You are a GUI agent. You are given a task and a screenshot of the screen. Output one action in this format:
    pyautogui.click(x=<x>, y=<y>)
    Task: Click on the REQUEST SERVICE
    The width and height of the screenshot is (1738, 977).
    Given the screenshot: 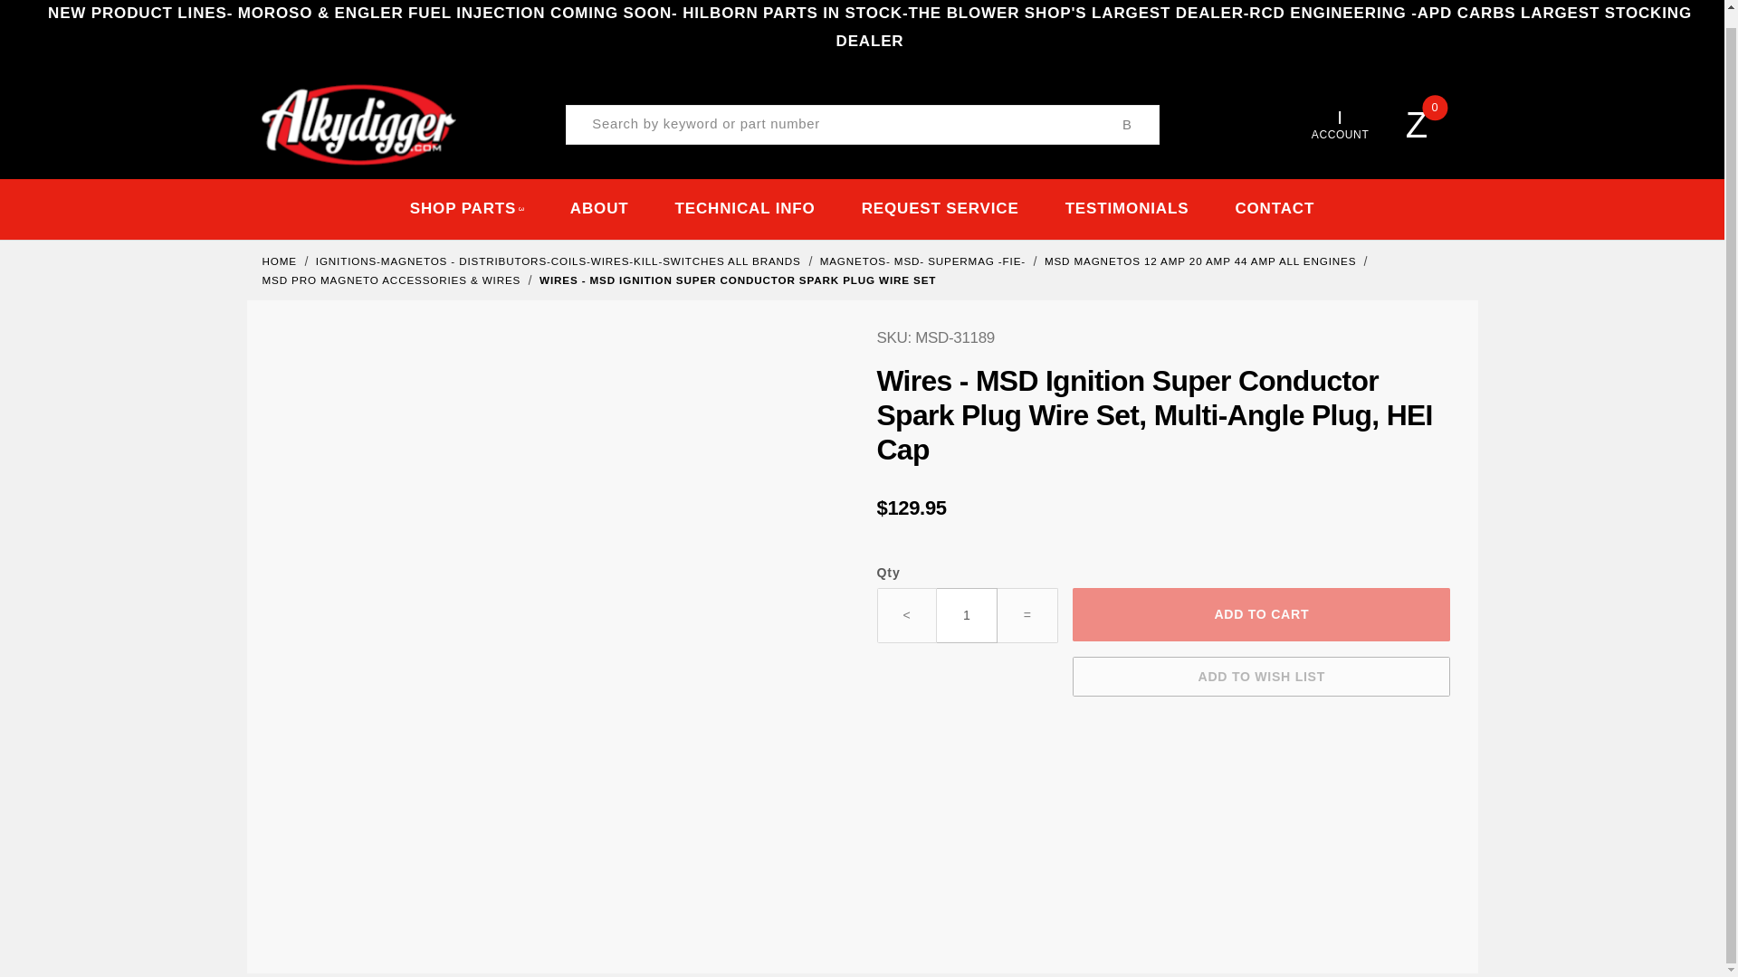 What is the action you would take?
    pyautogui.click(x=940, y=208)
    